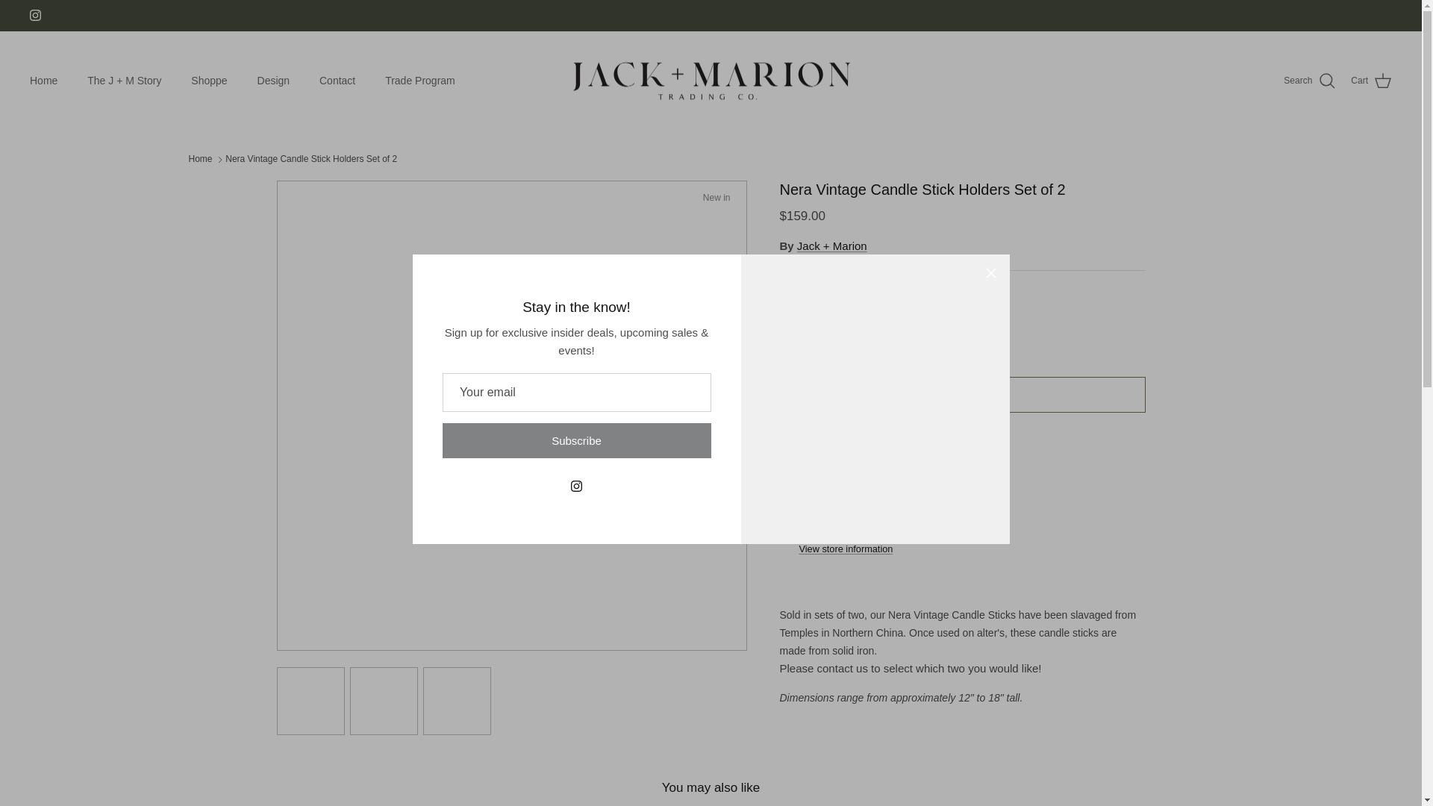 The height and width of the screenshot is (806, 1433). What do you see at coordinates (797, 328) in the screenshot?
I see `Minus` at bounding box center [797, 328].